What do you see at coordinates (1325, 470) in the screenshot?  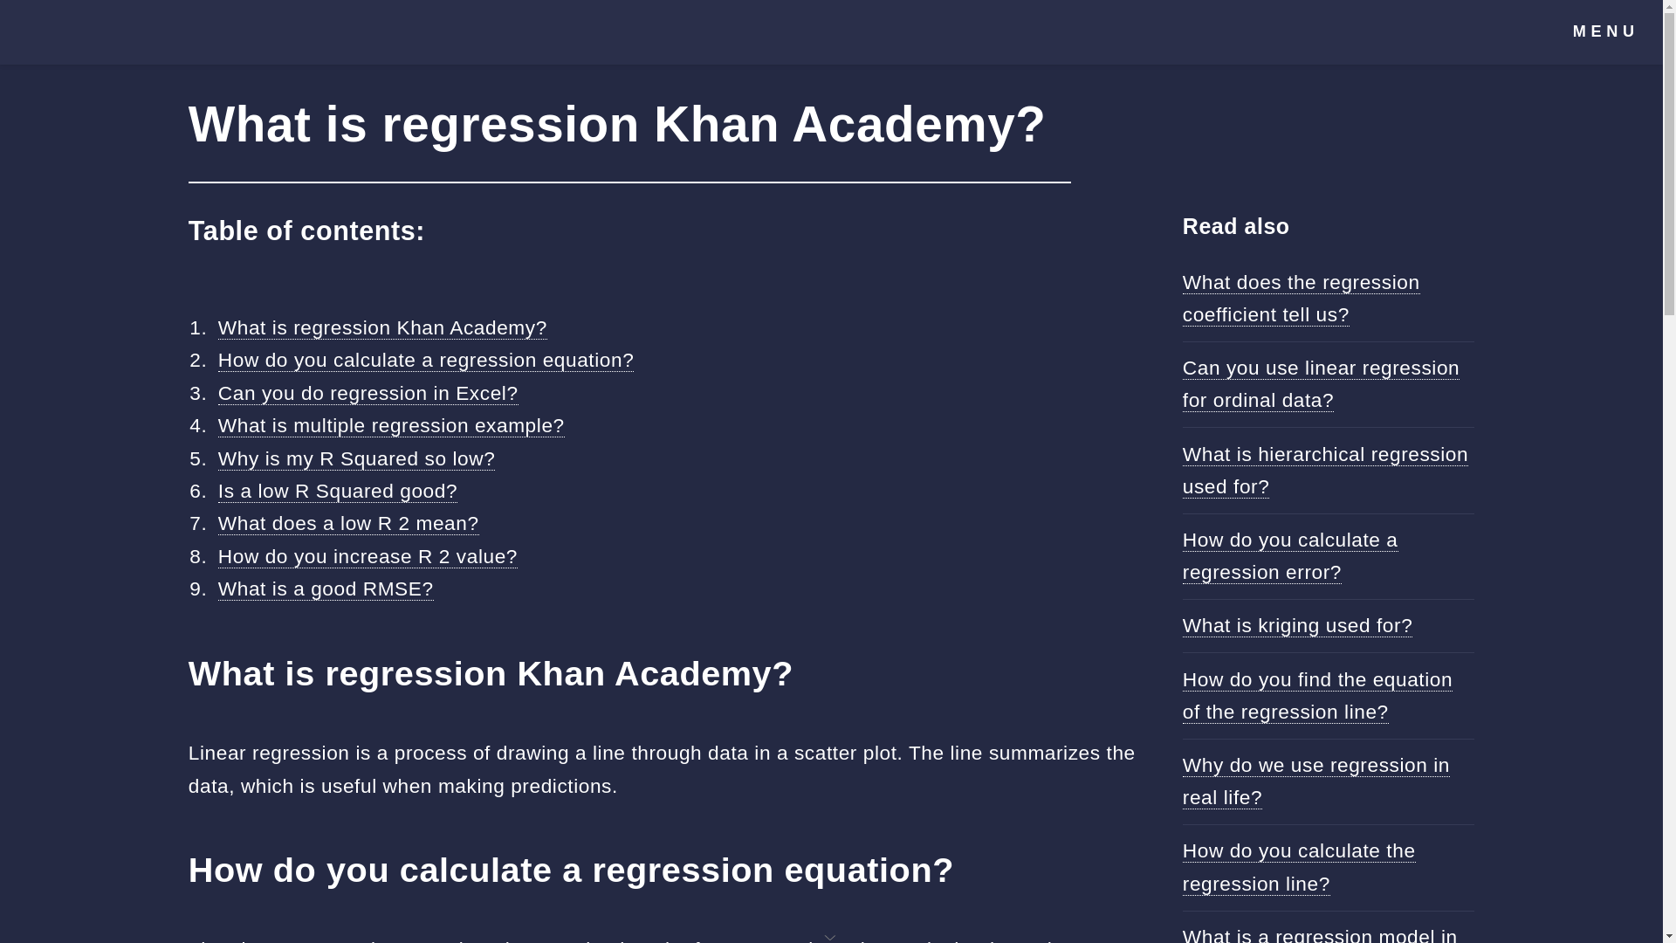 I see `What is hierarchical regression used for?` at bounding box center [1325, 470].